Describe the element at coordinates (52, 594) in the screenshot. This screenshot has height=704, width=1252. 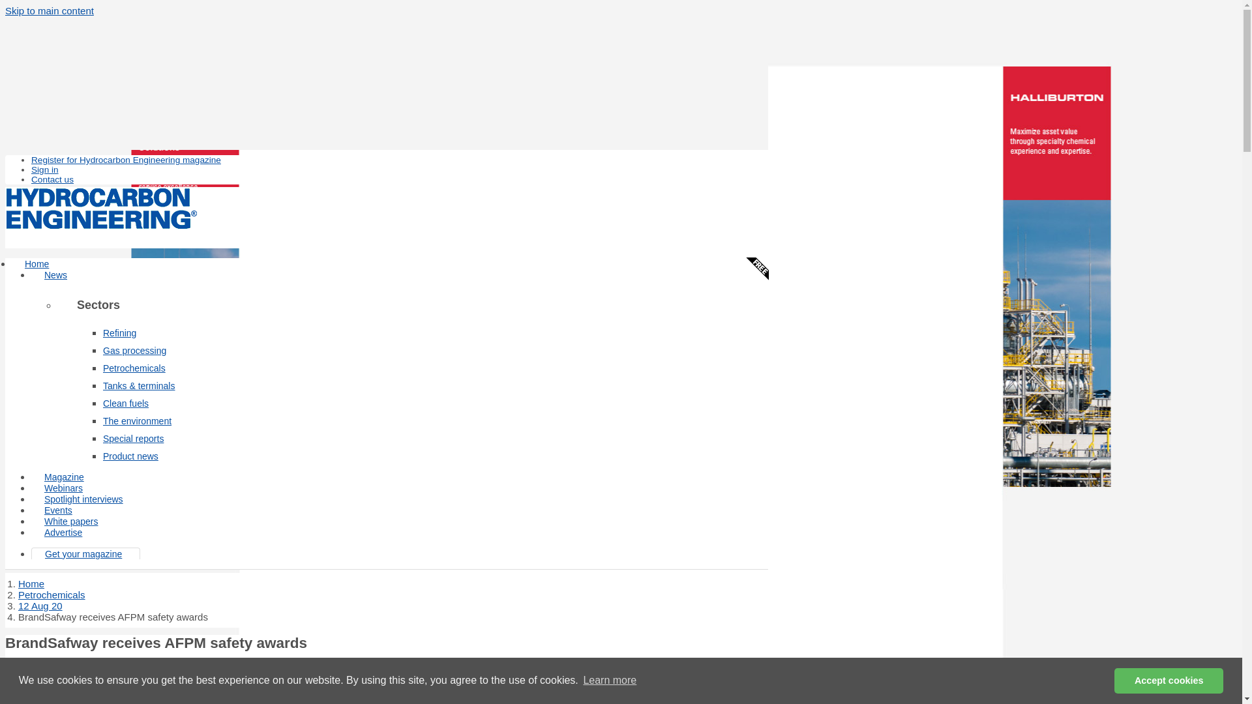
I see `Petrochemicals` at that location.